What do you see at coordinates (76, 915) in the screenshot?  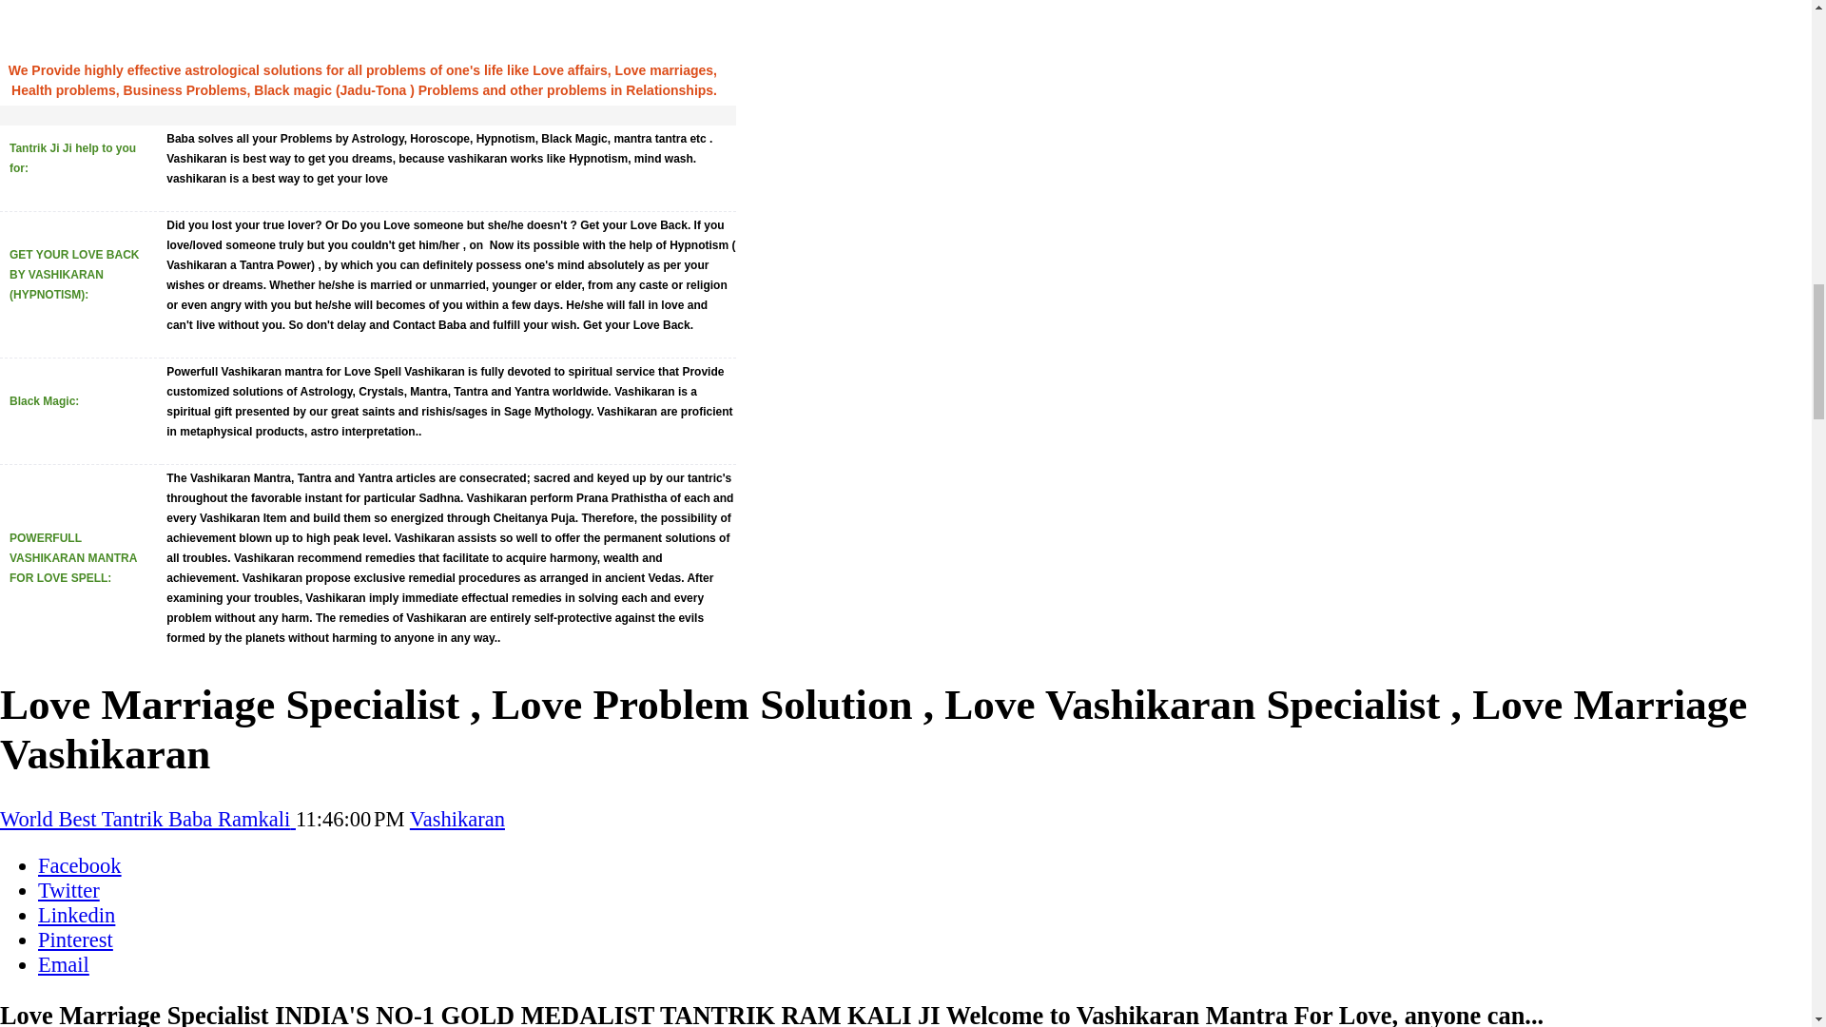 I see `Linkedin` at bounding box center [76, 915].